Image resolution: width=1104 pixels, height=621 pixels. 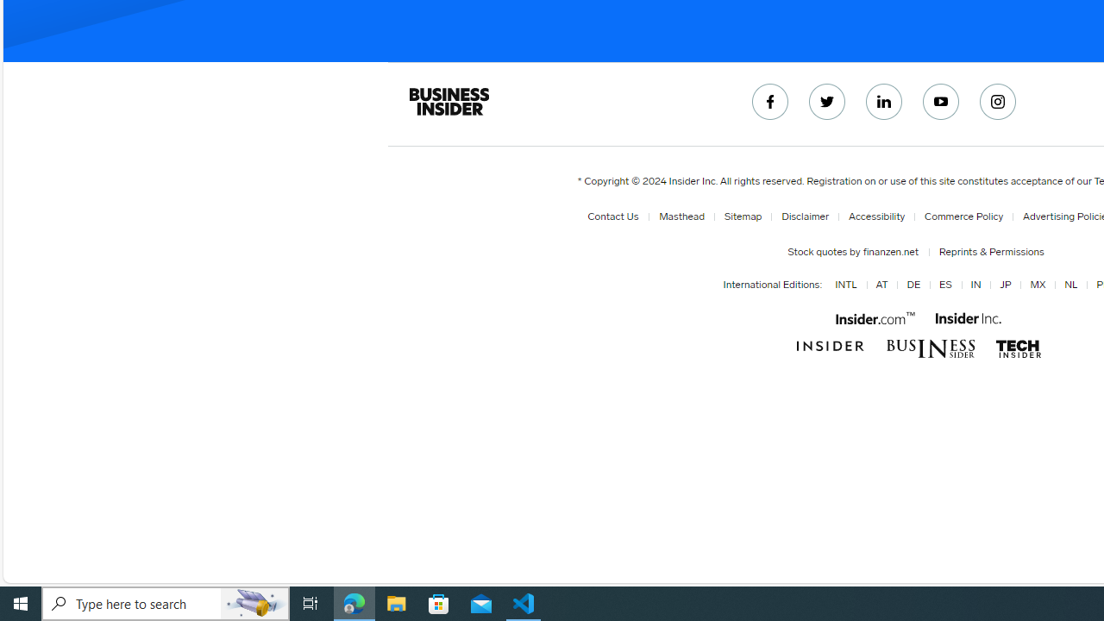 I want to click on ES, so click(x=945, y=285).